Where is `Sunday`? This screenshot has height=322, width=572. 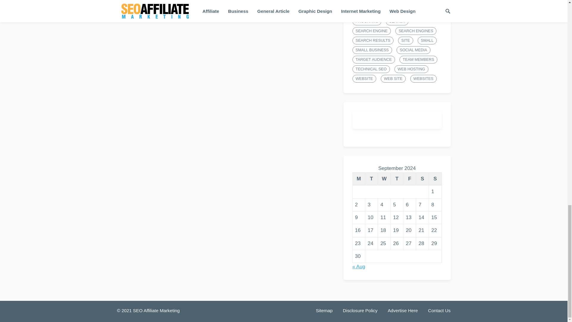 Sunday is located at coordinates (435, 179).